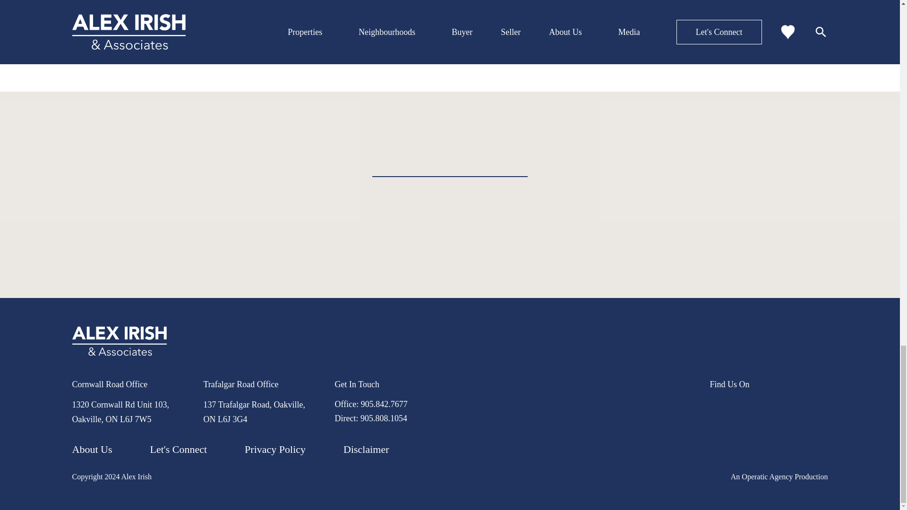 This screenshot has height=510, width=907. Describe the element at coordinates (254, 412) in the screenshot. I see `137 Trafalgar Road, Oakville, ON L6J 3G4` at that location.